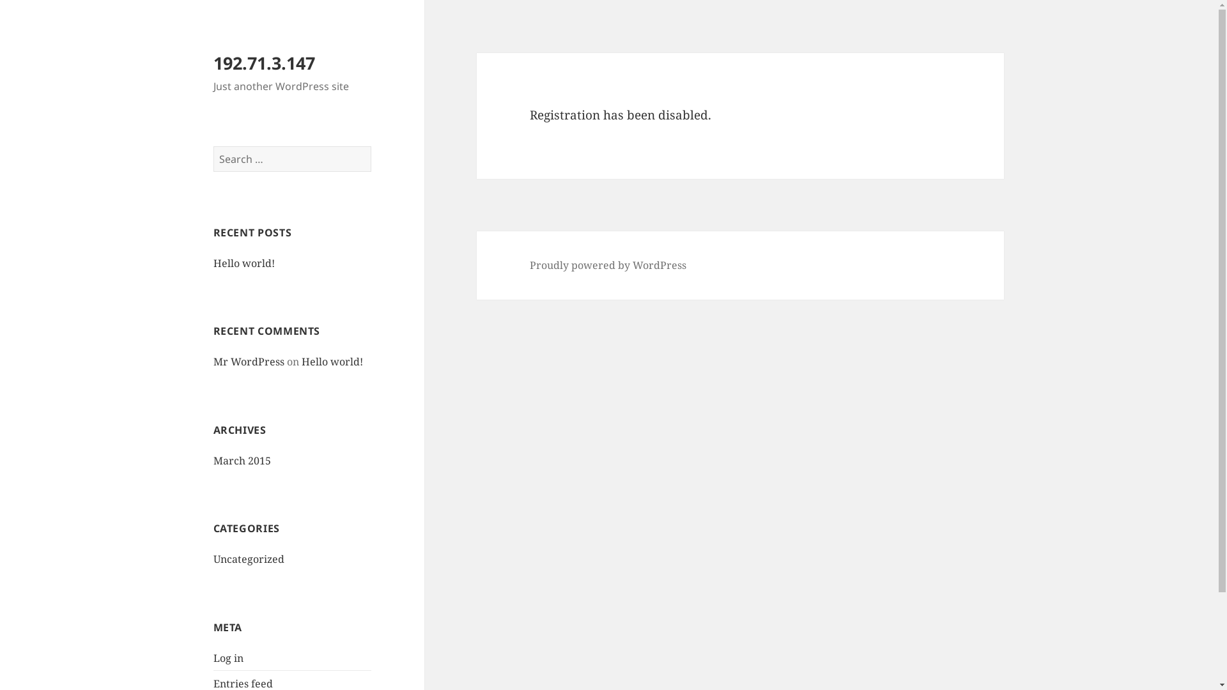 The width and height of the screenshot is (1227, 690). Describe the element at coordinates (332, 362) in the screenshot. I see `Hello world!` at that location.